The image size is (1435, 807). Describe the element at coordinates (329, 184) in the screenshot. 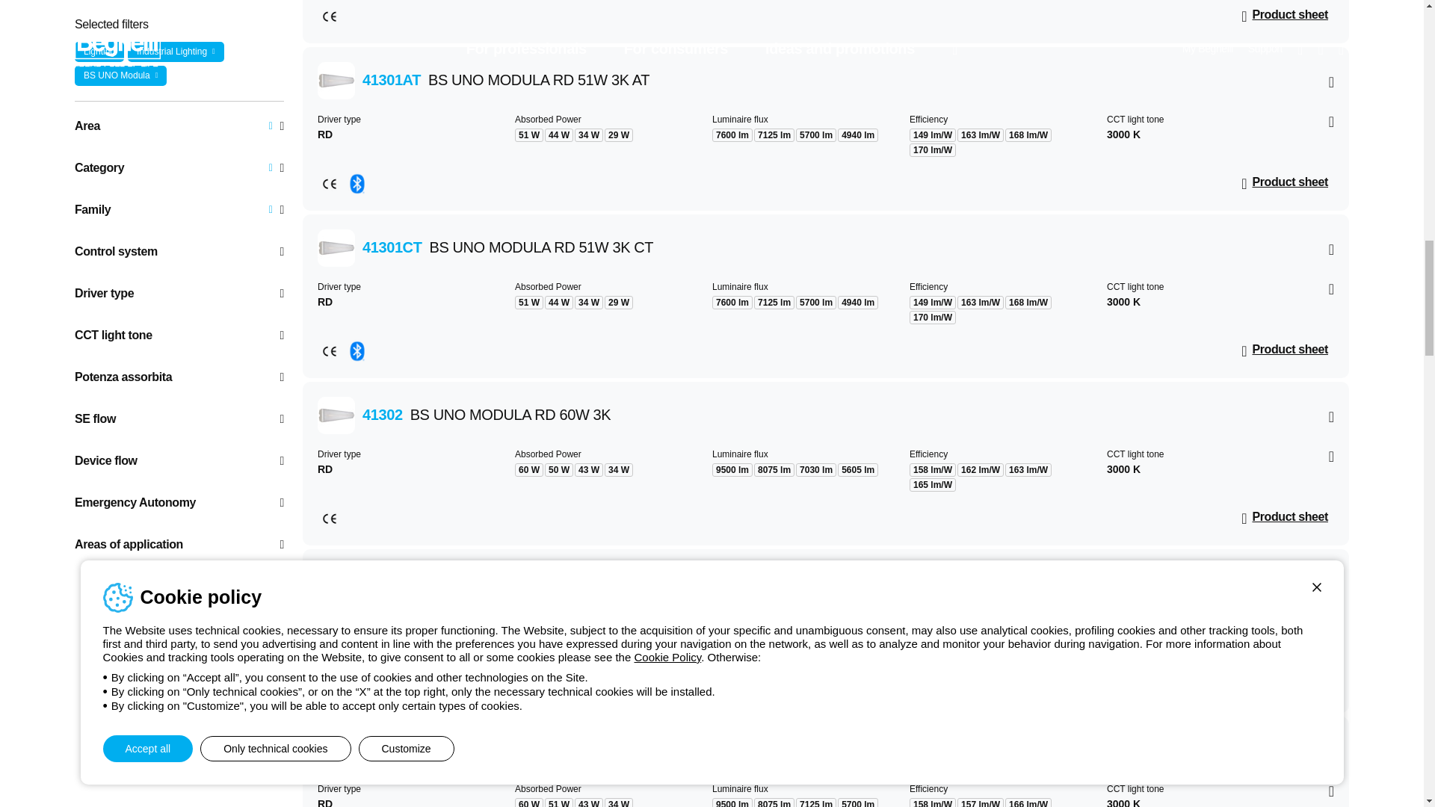

I see `CE` at that location.